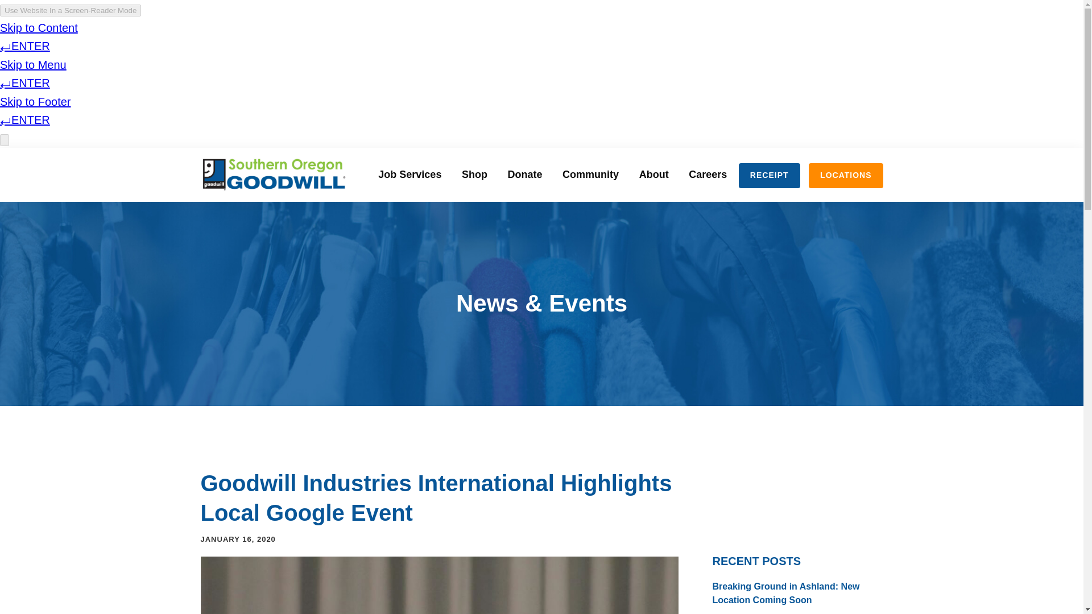  What do you see at coordinates (590, 174) in the screenshot?
I see `Community` at bounding box center [590, 174].